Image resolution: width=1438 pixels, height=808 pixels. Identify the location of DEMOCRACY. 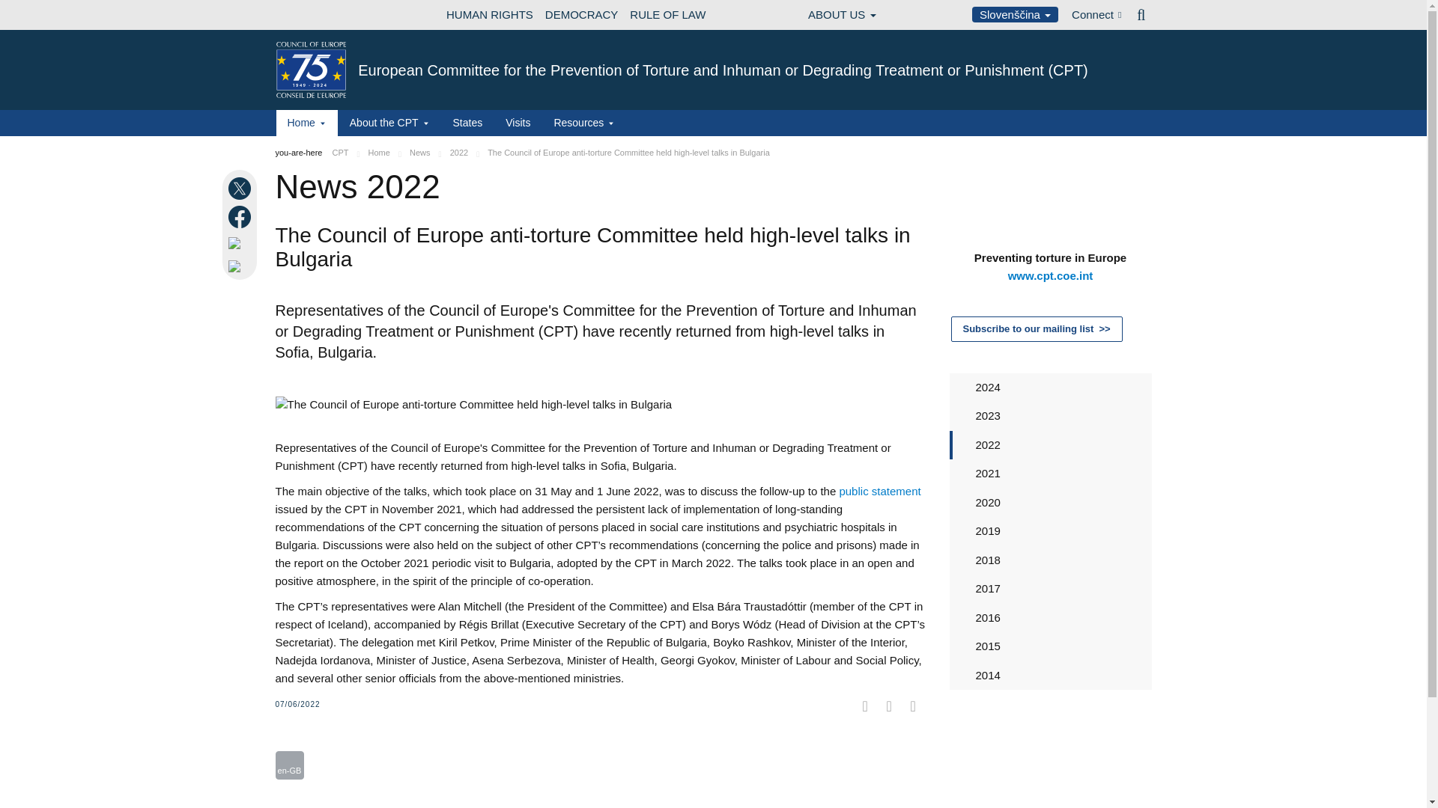
(581, 15).